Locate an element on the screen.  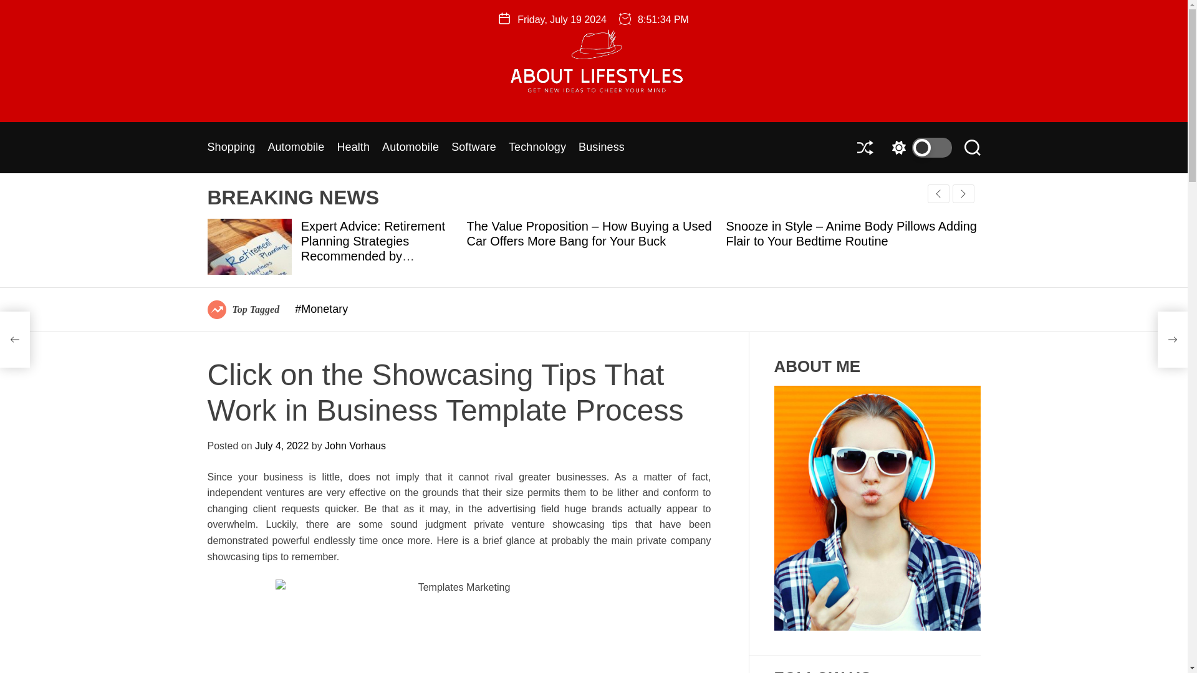
Automobile is located at coordinates (410, 148).